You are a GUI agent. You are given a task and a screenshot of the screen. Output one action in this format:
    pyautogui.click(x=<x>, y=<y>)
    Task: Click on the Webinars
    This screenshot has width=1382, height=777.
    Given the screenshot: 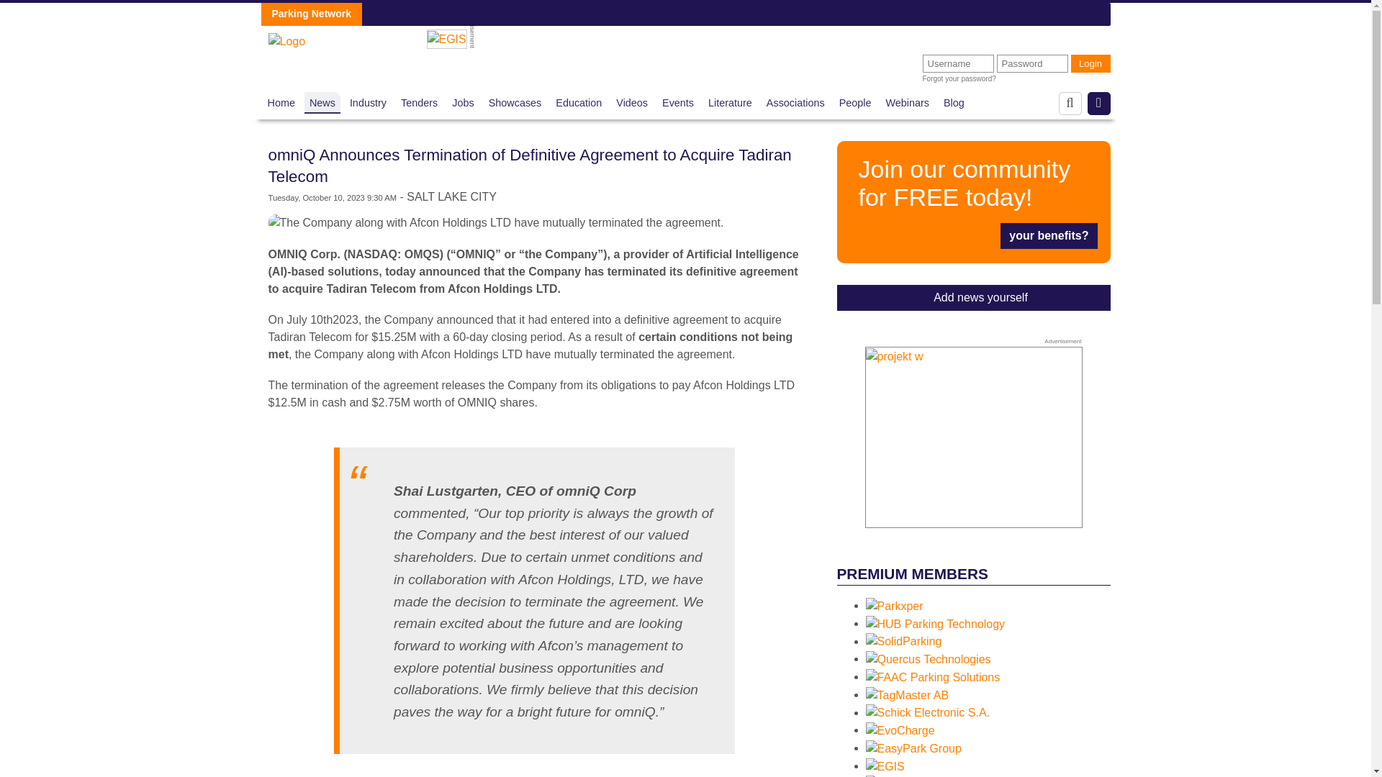 What is the action you would take?
    pyautogui.click(x=907, y=102)
    